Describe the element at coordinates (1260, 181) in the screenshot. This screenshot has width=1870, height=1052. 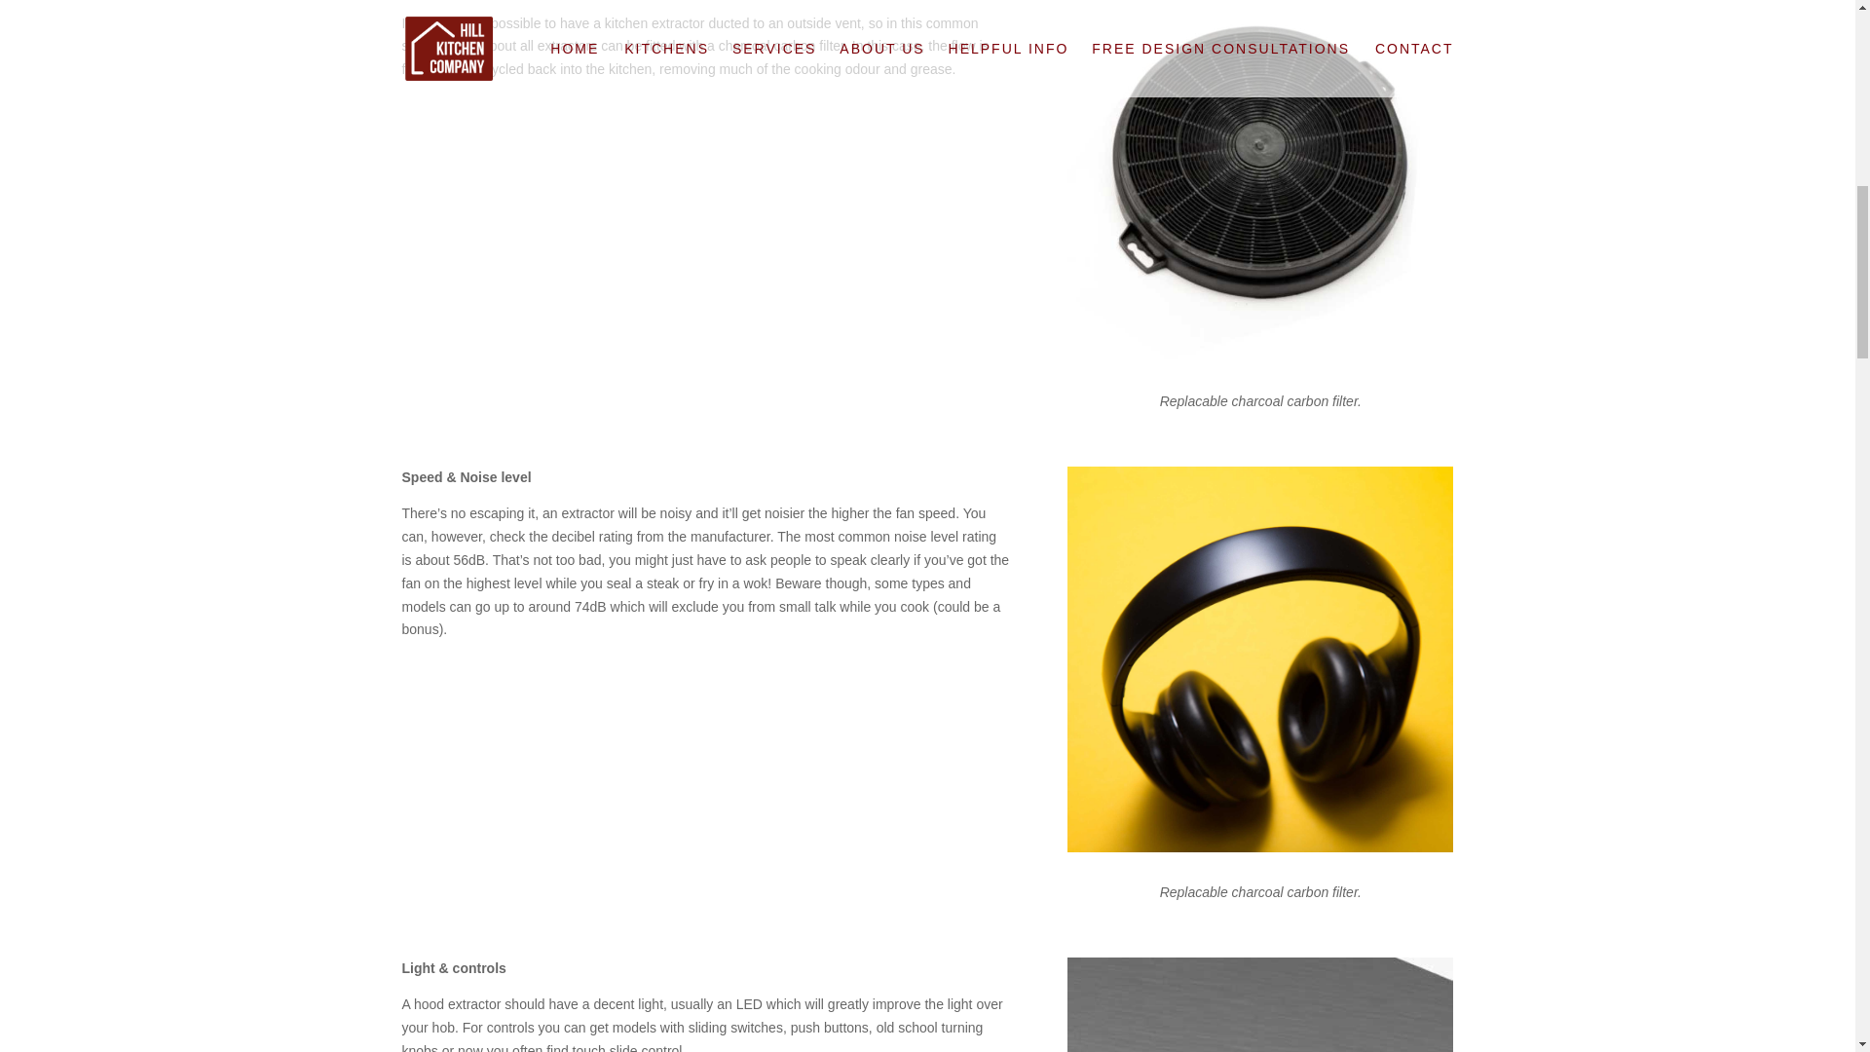
I see `Charcoal-Filter-1` at that location.